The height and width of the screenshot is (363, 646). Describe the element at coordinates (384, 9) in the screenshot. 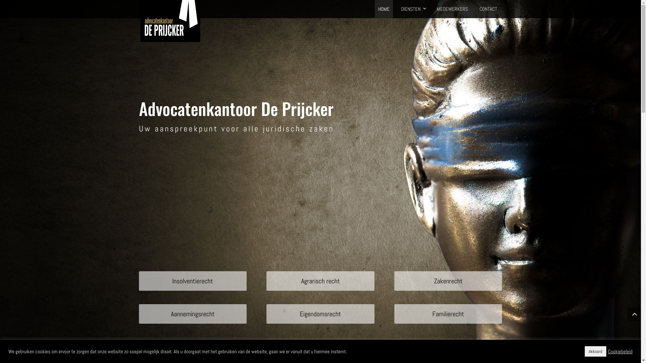

I see `HOME` at that location.